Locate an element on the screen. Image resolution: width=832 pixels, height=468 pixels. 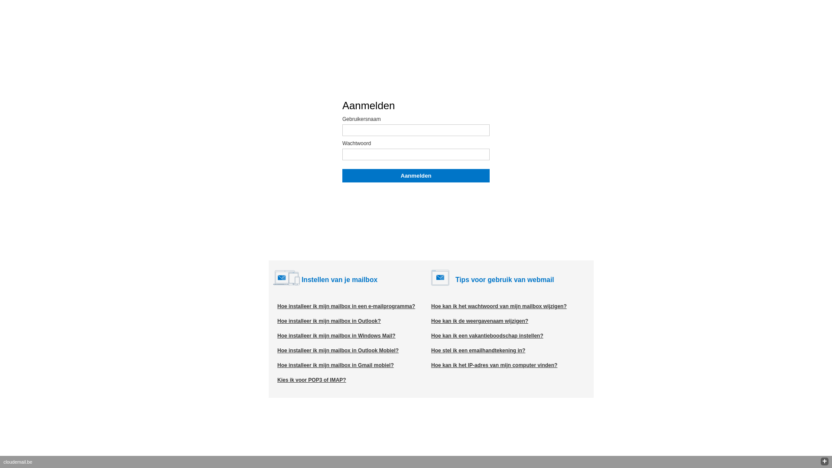
Hoe installeer ik mijn mailbox in Outlook? is located at coordinates (329, 321).